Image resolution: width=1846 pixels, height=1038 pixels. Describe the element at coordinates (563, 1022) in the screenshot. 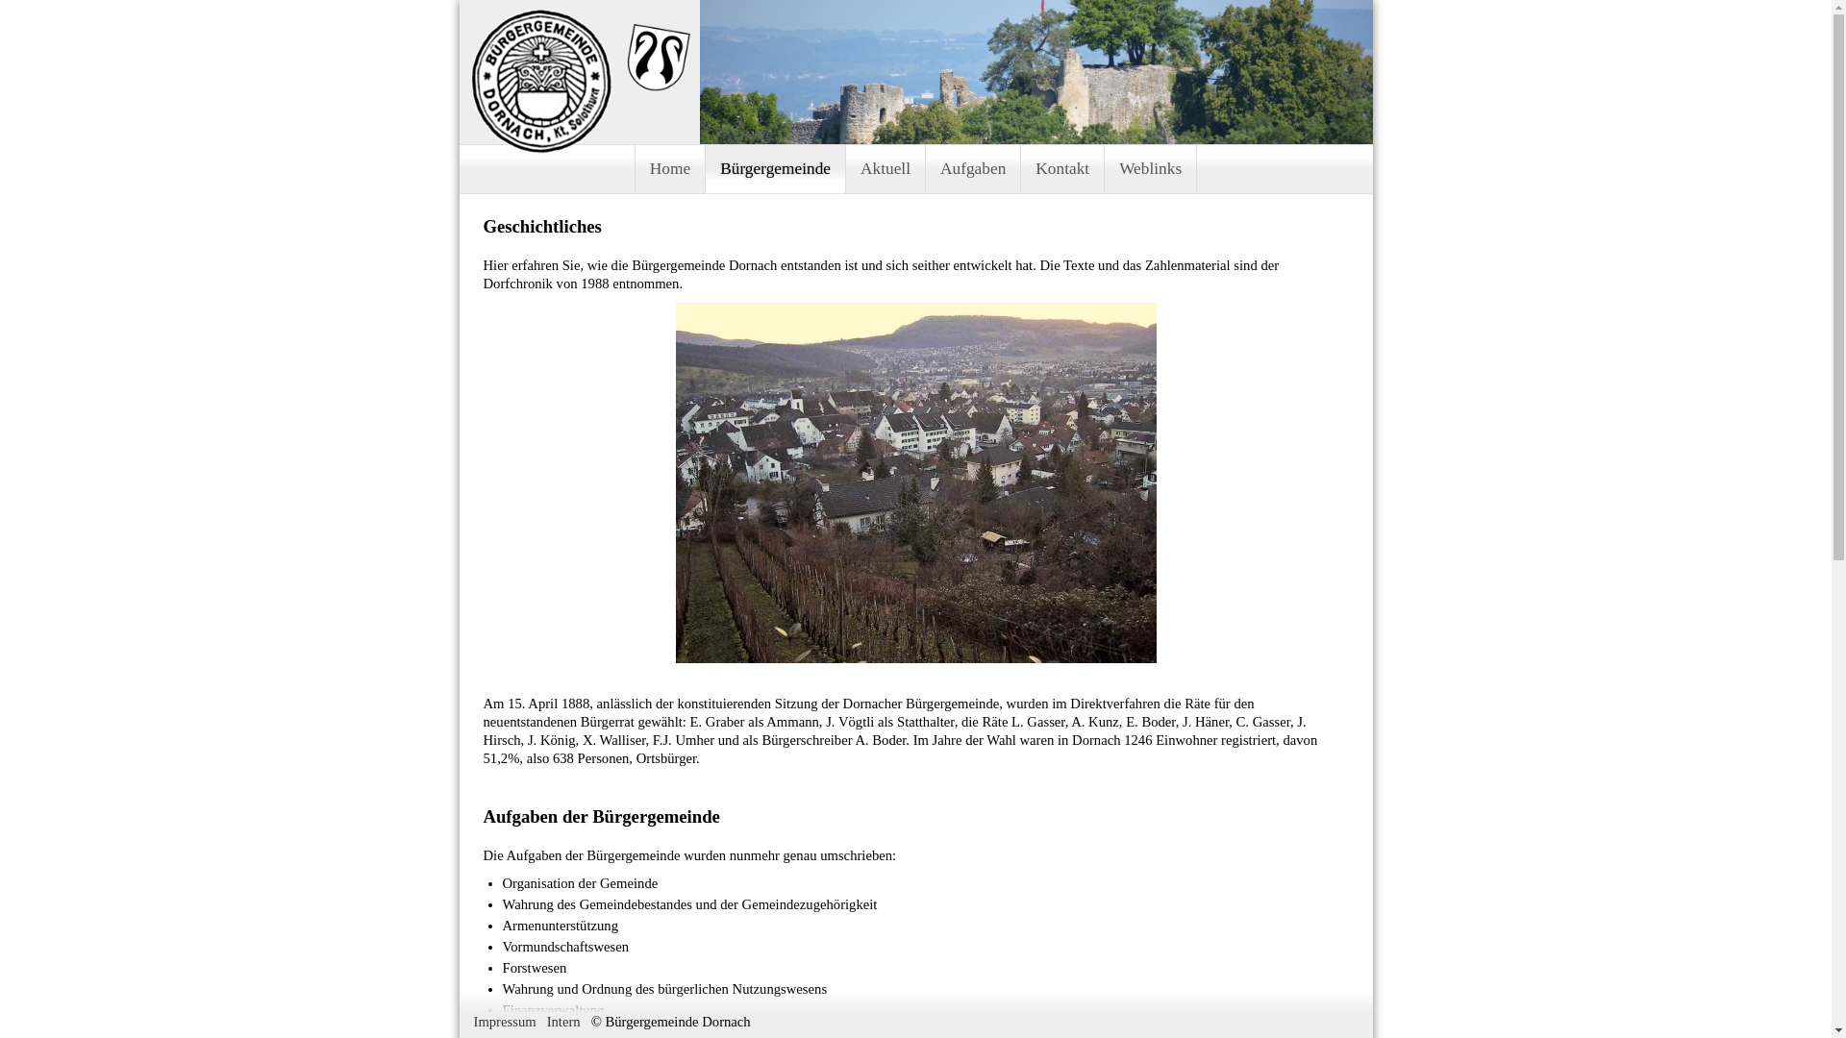

I see `Intern` at that location.